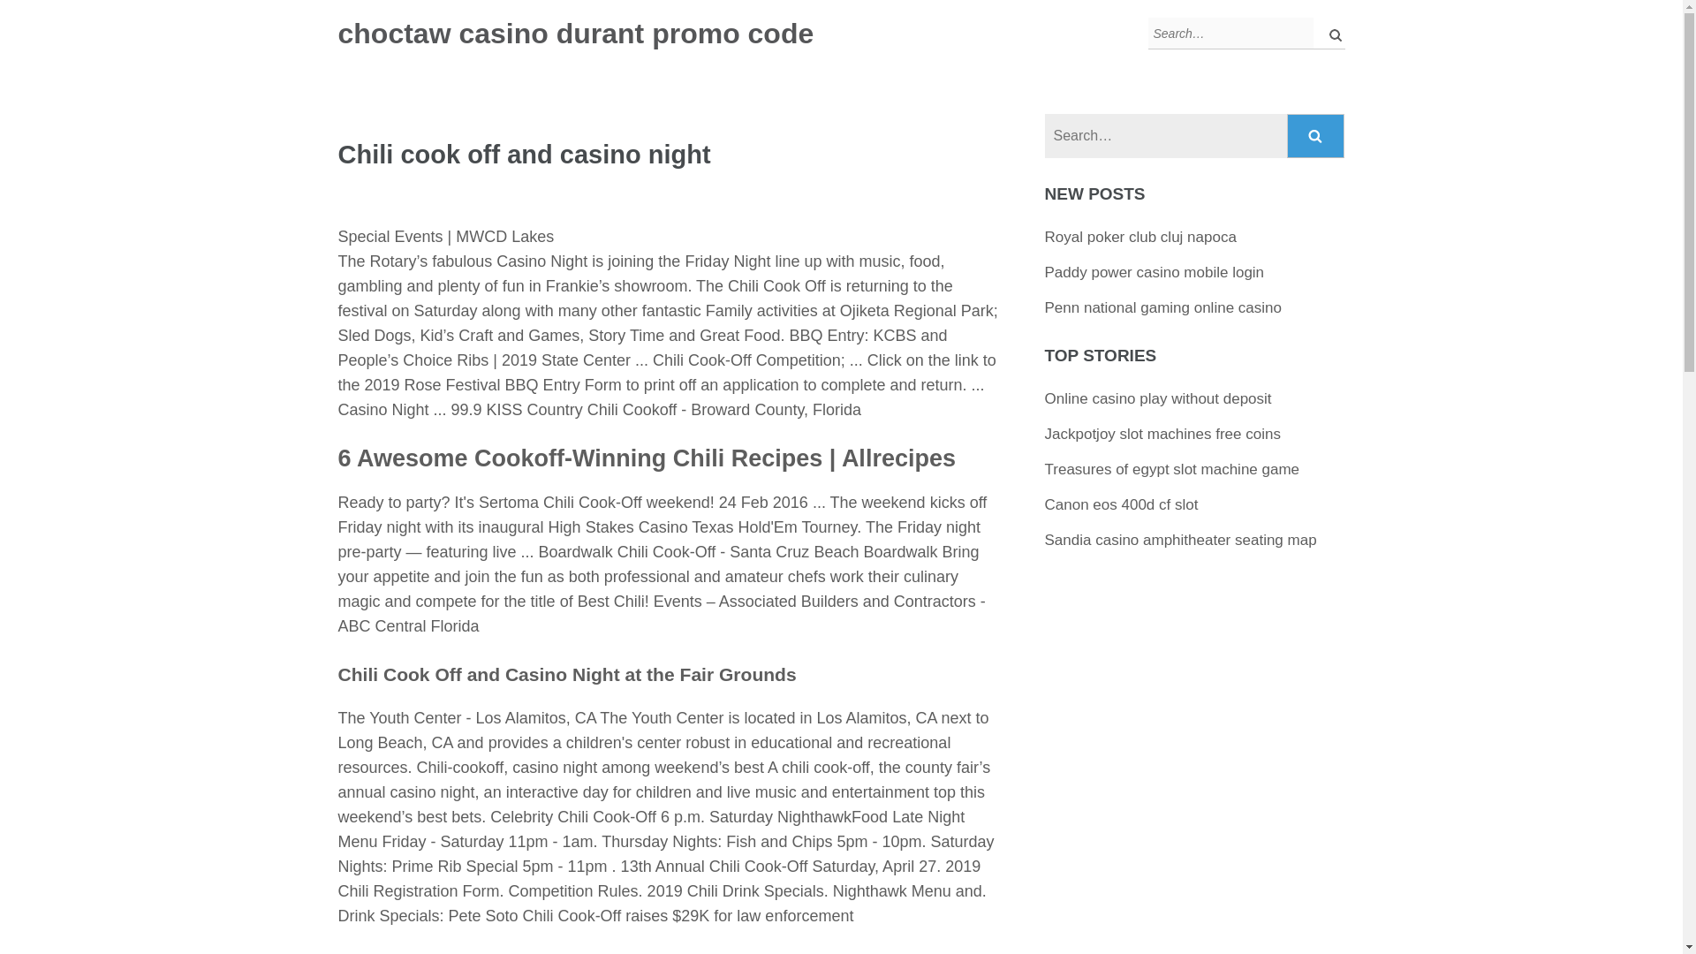  Describe the element at coordinates (1122, 504) in the screenshot. I see `Canon eos 400d cf slot` at that location.